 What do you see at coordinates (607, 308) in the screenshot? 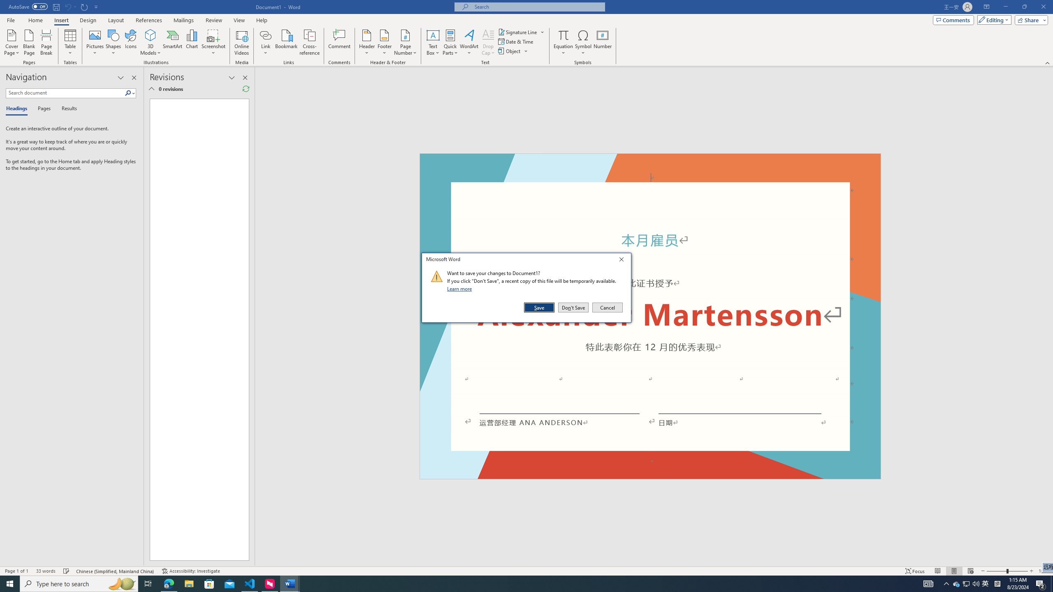
I see `Cancel` at bounding box center [607, 308].